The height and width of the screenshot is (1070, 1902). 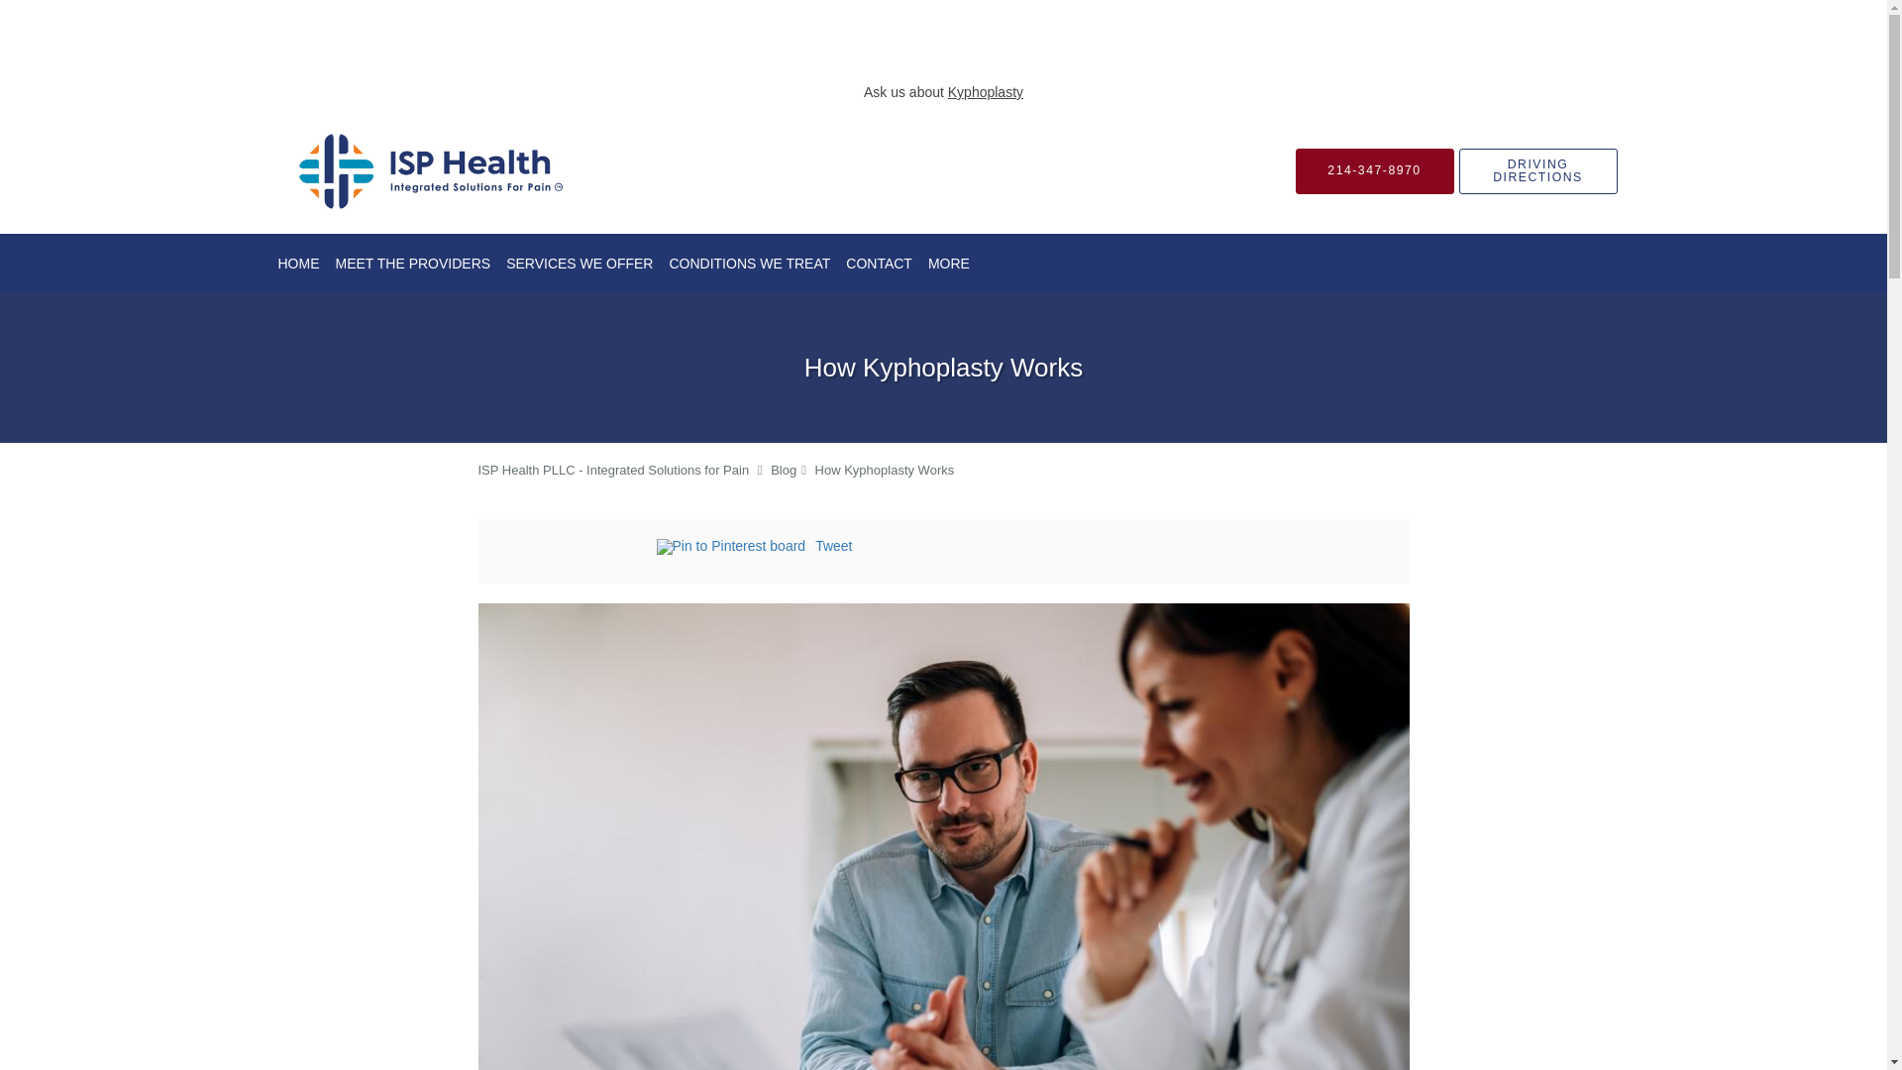 I want to click on Kyphoplasty, so click(x=985, y=92).